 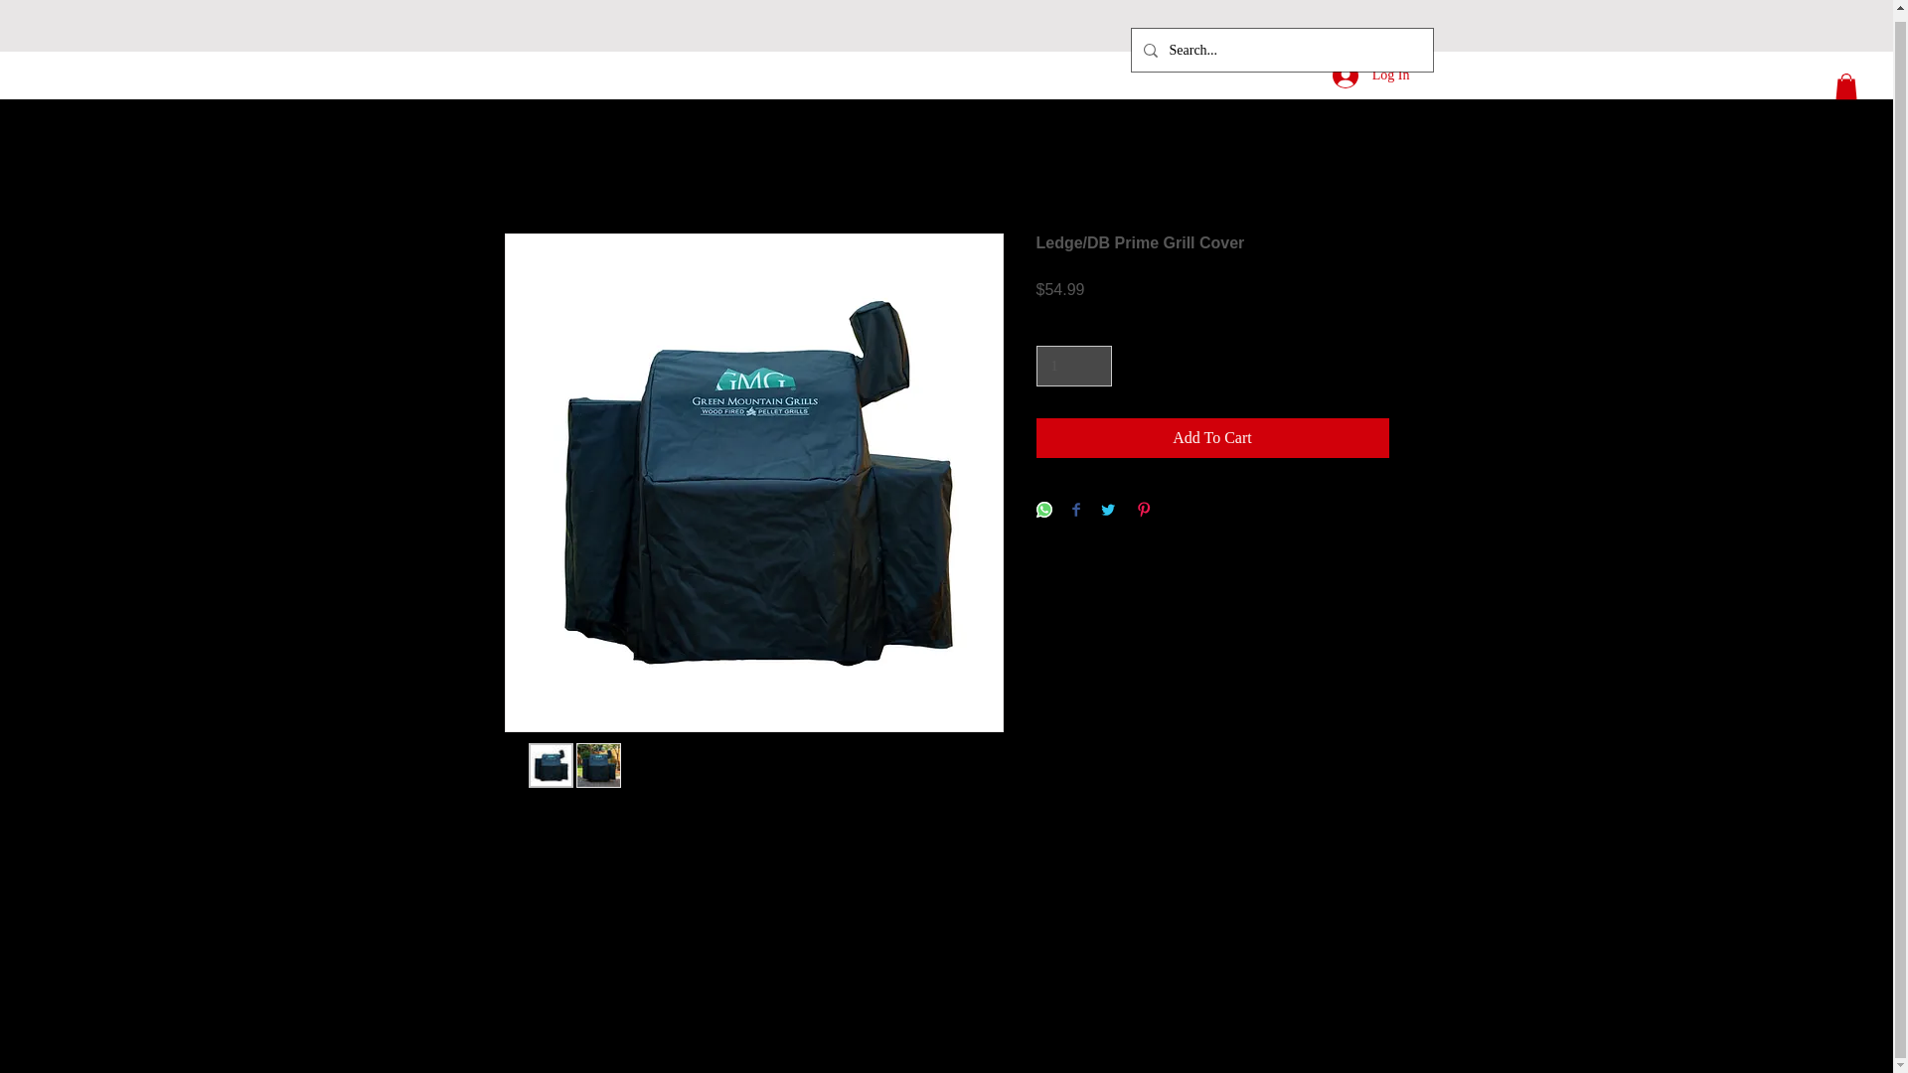 What do you see at coordinates (412, 127) in the screenshot?
I see `SHOP PELLET GRILLS` at bounding box center [412, 127].